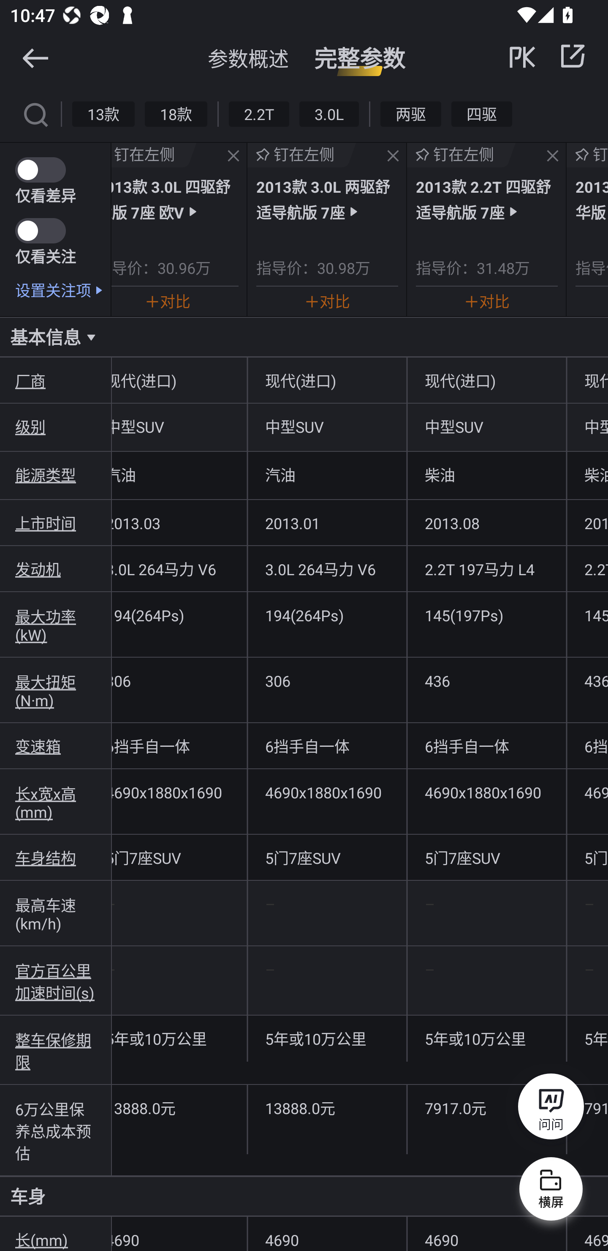  Describe the element at coordinates (548, 56) in the screenshot. I see ` ` at that location.